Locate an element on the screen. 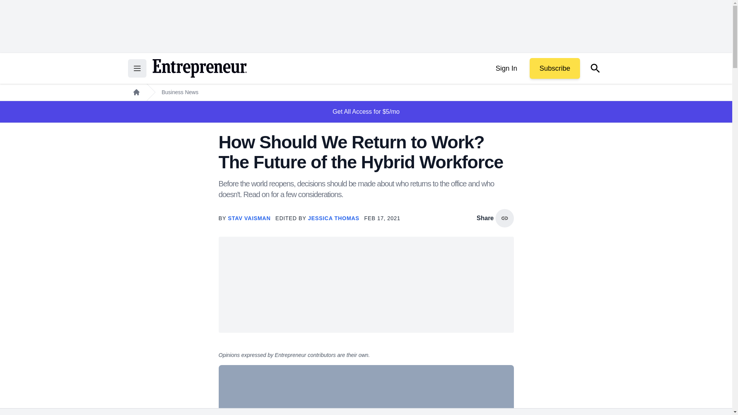 The width and height of the screenshot is (738, 415). copy is located at coordinates (504, 218).